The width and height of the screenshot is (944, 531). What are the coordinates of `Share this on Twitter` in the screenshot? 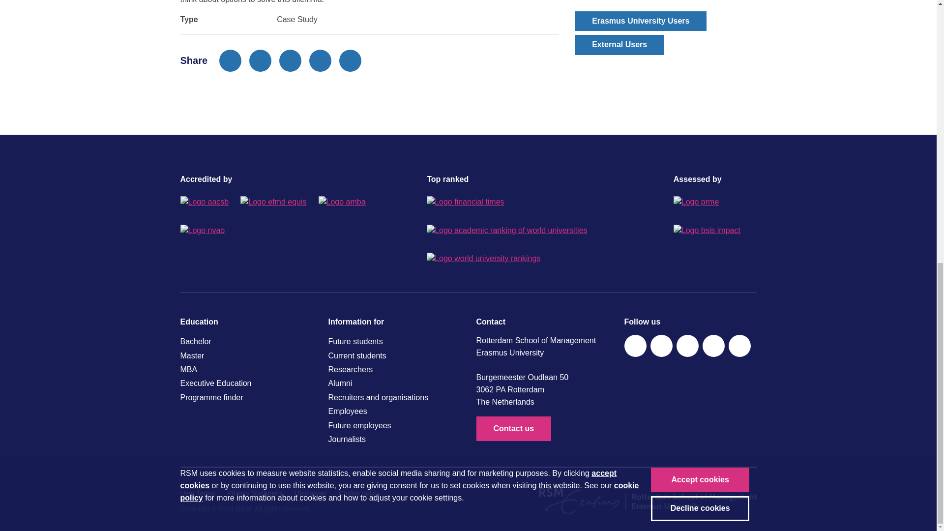 It's located at (260, 60).